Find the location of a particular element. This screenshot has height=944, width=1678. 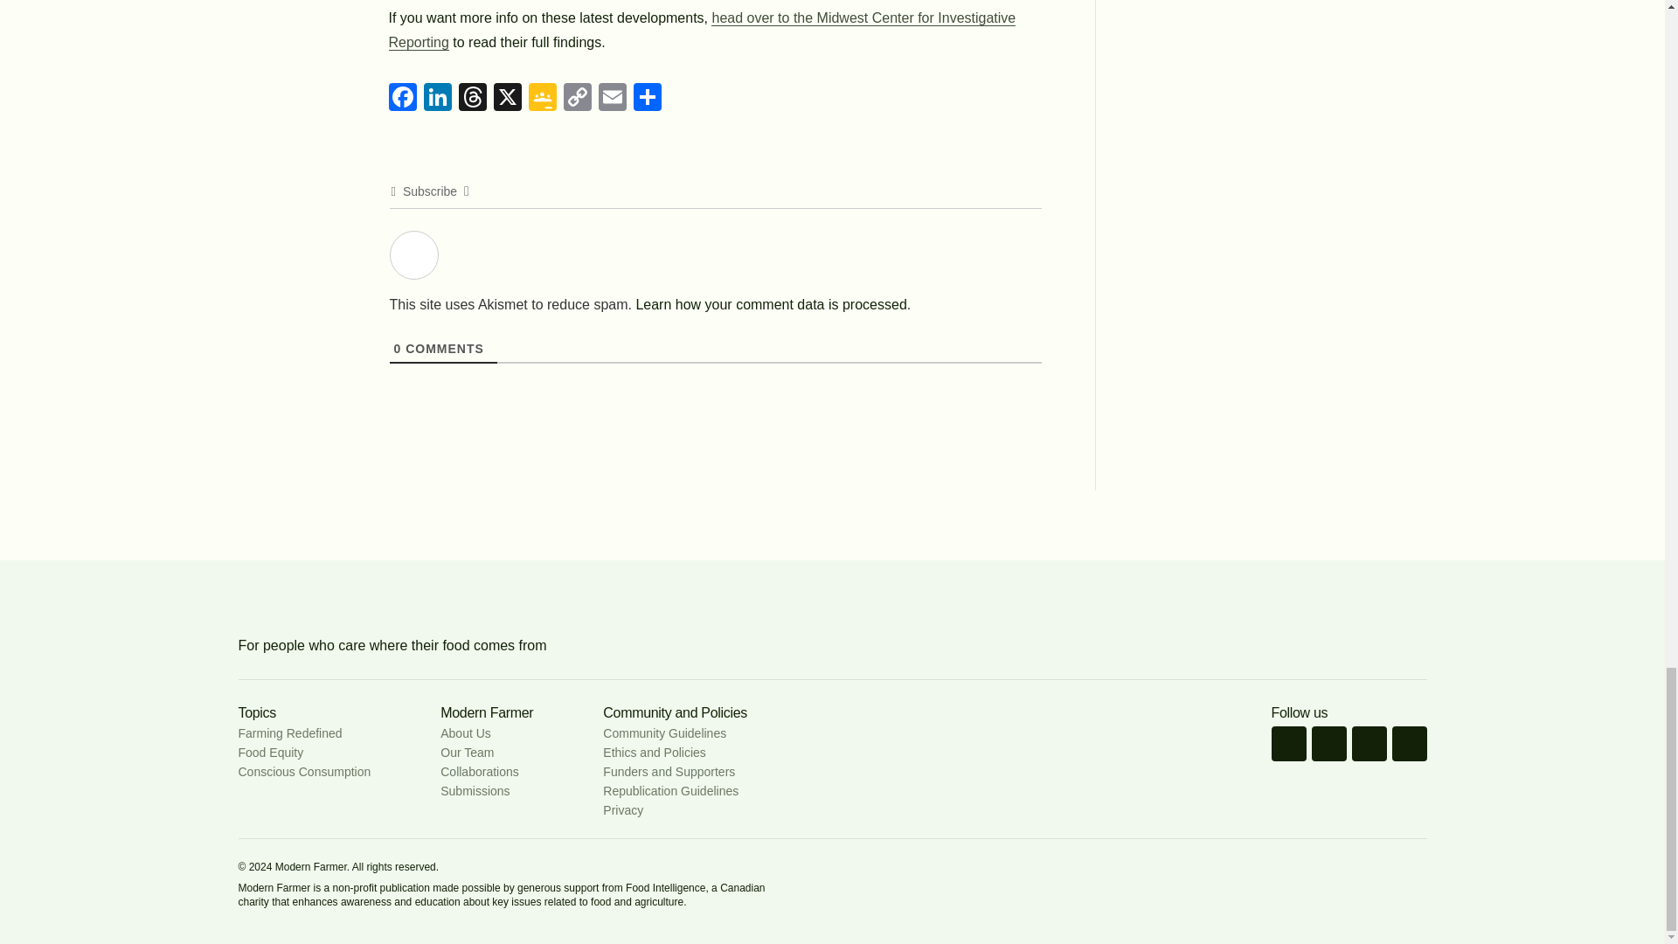

Email is located at coordinates (612, 97).